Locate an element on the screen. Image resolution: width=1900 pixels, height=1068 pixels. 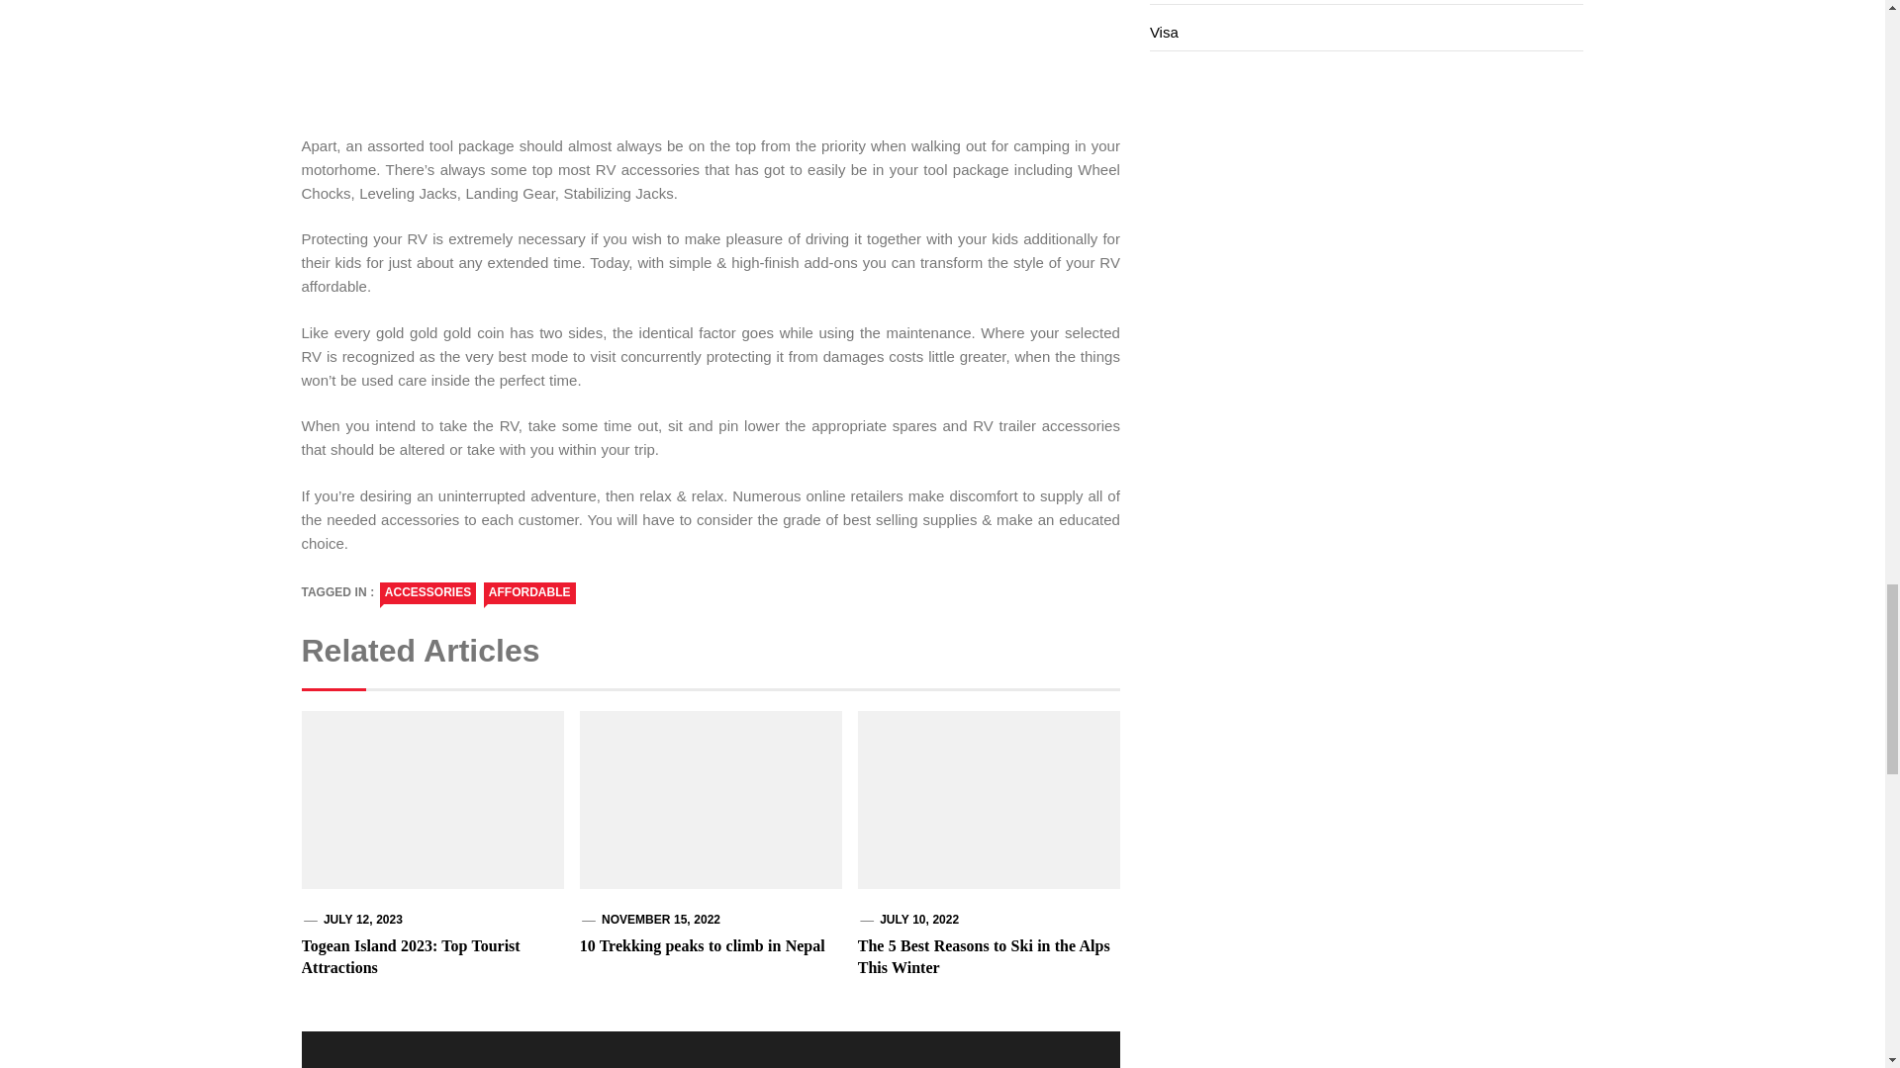
Togean Island 2023: Top Tourist Attractions is located at coordinates (410, 957).